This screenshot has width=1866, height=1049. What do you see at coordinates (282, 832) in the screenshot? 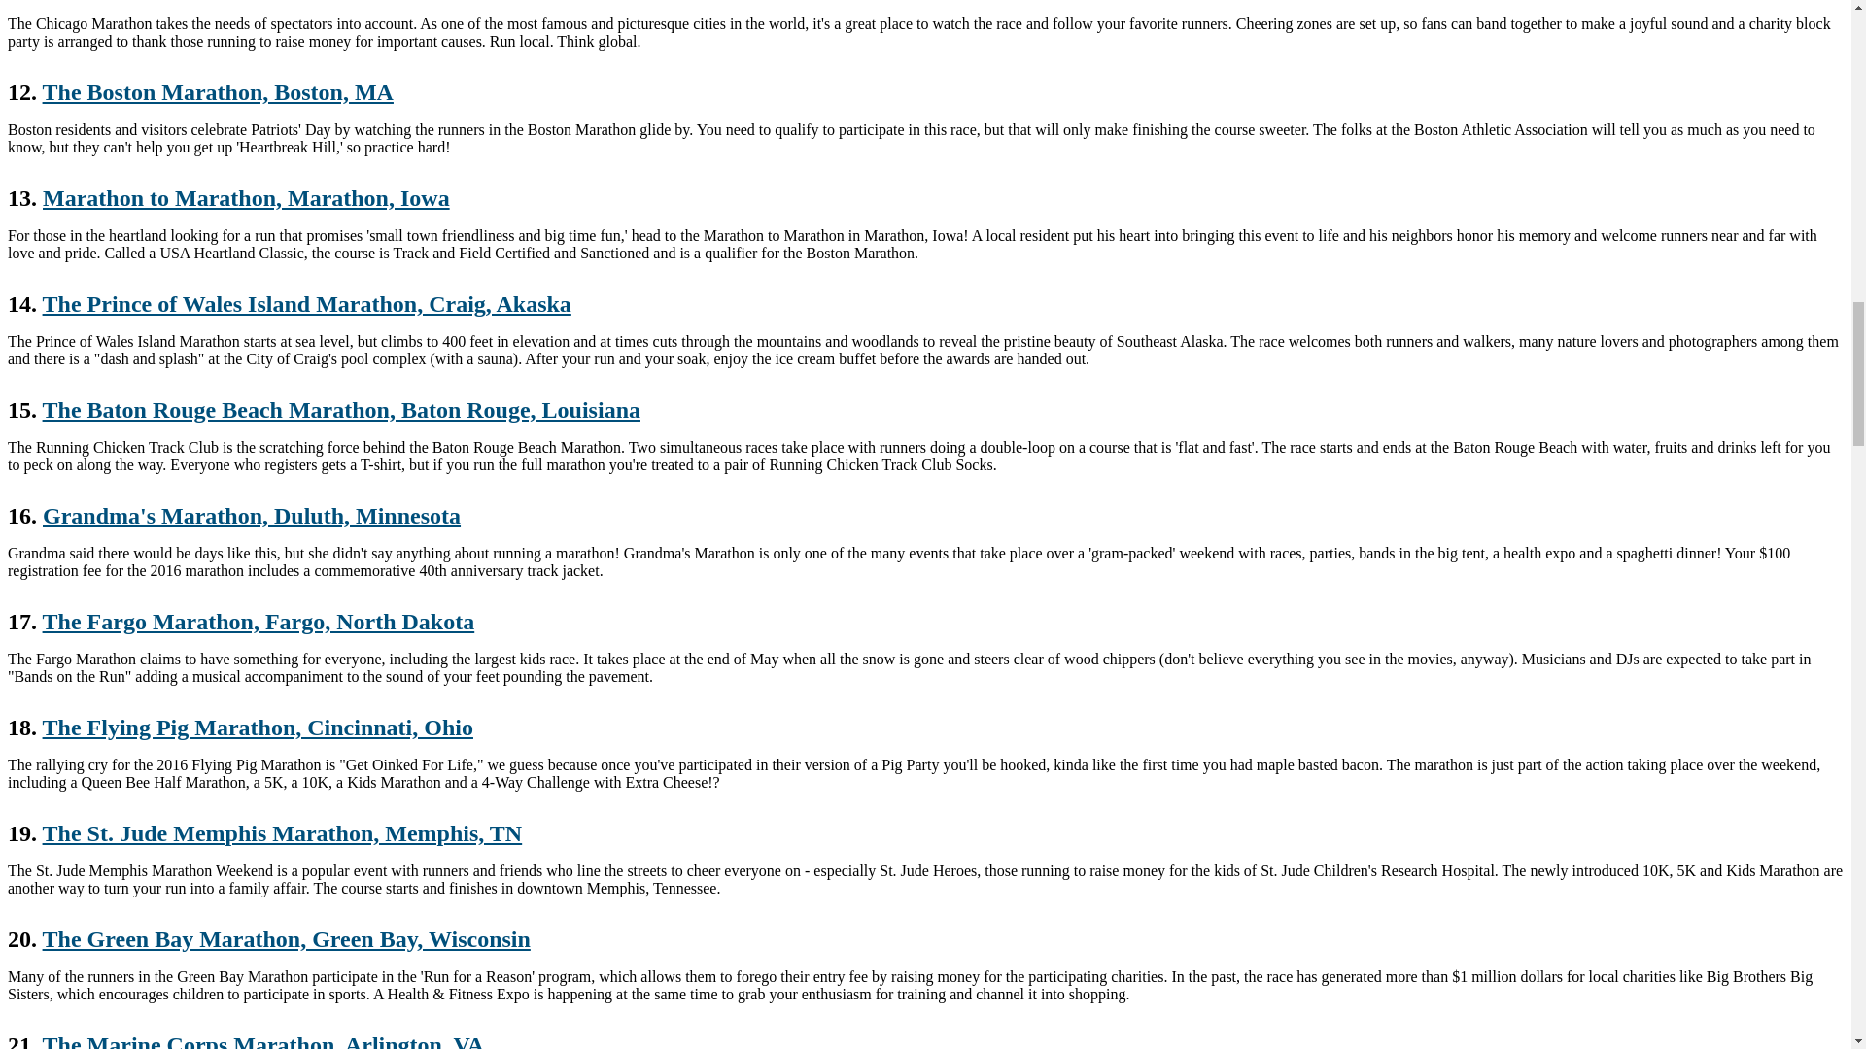
I see `The St. Jude Memphis Marathon, Memphis, TN` at bounding box center [282, 832].